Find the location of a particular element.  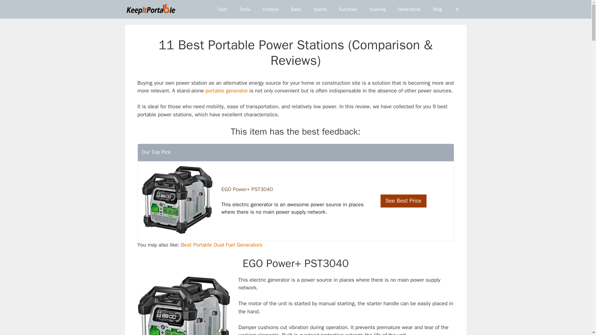

Keep It Portable. Best portable goods on the market is located at coordinates (152, 9).